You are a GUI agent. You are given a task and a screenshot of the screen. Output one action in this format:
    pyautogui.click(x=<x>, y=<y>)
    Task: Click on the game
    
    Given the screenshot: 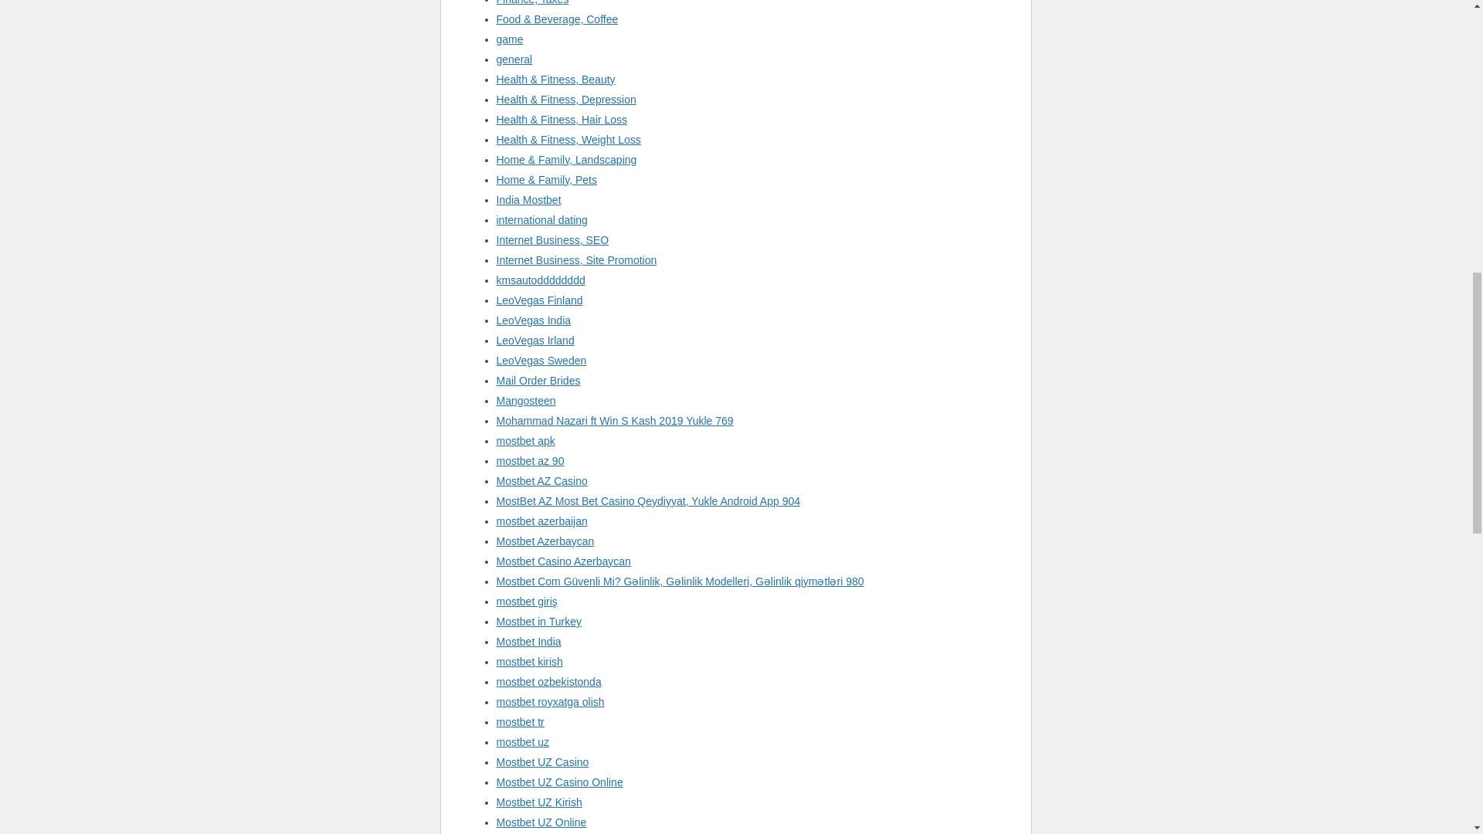 What is the action you would take?
    pyautogui.click(x=509, y=39)
    